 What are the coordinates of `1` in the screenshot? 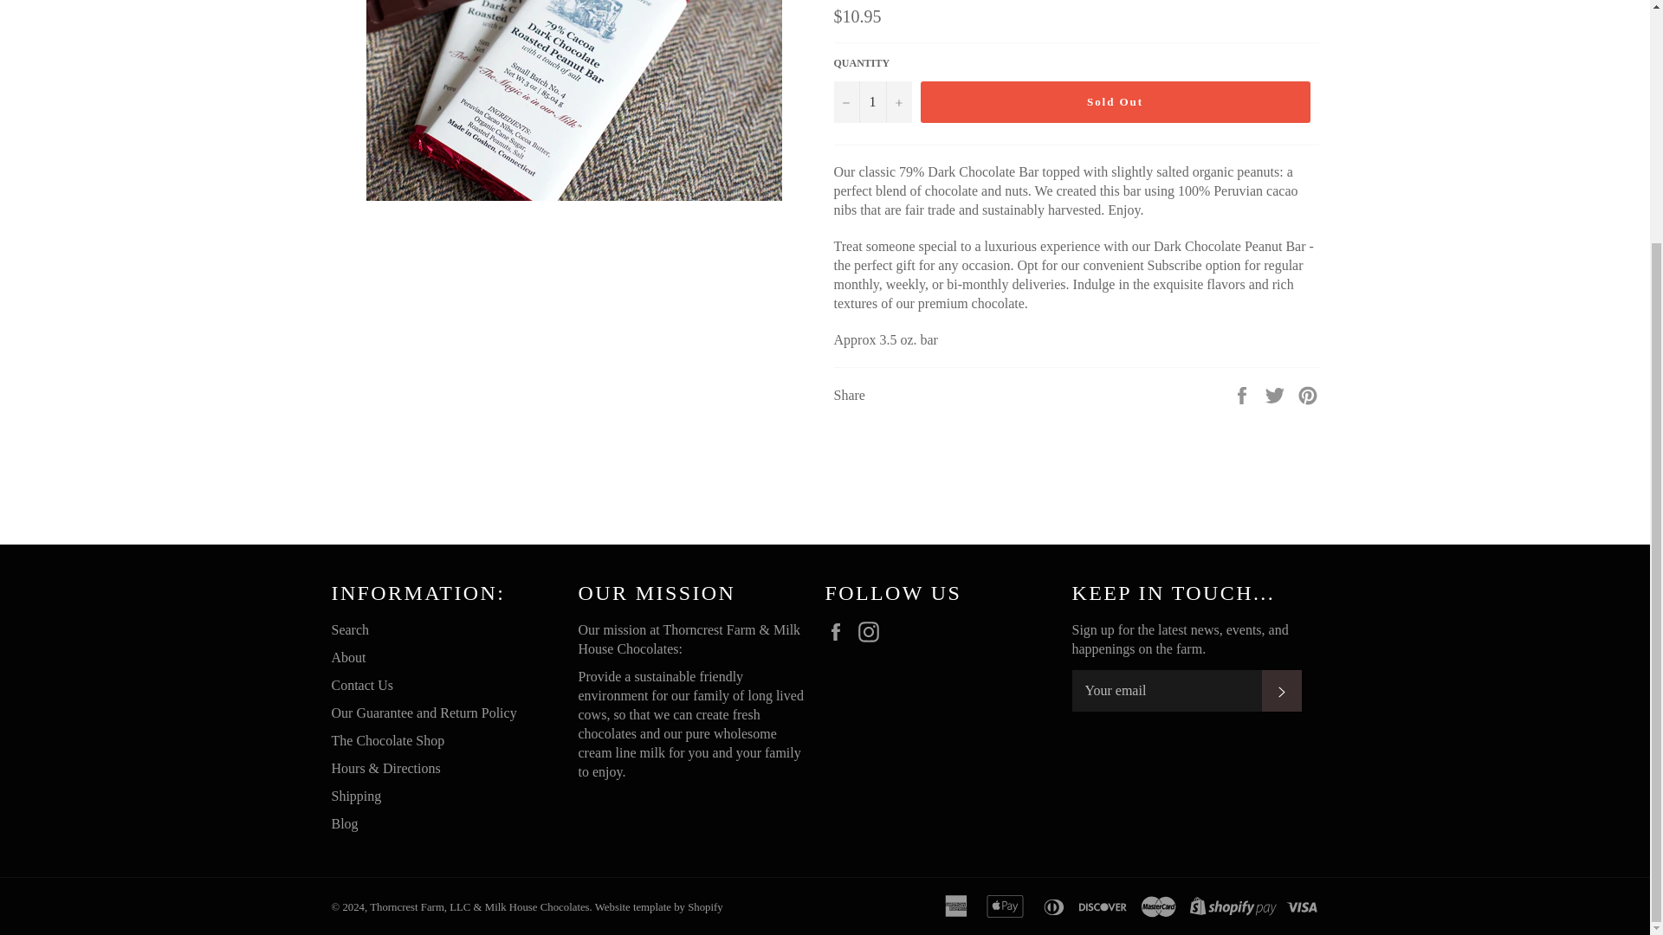 It's located at (871, 101).